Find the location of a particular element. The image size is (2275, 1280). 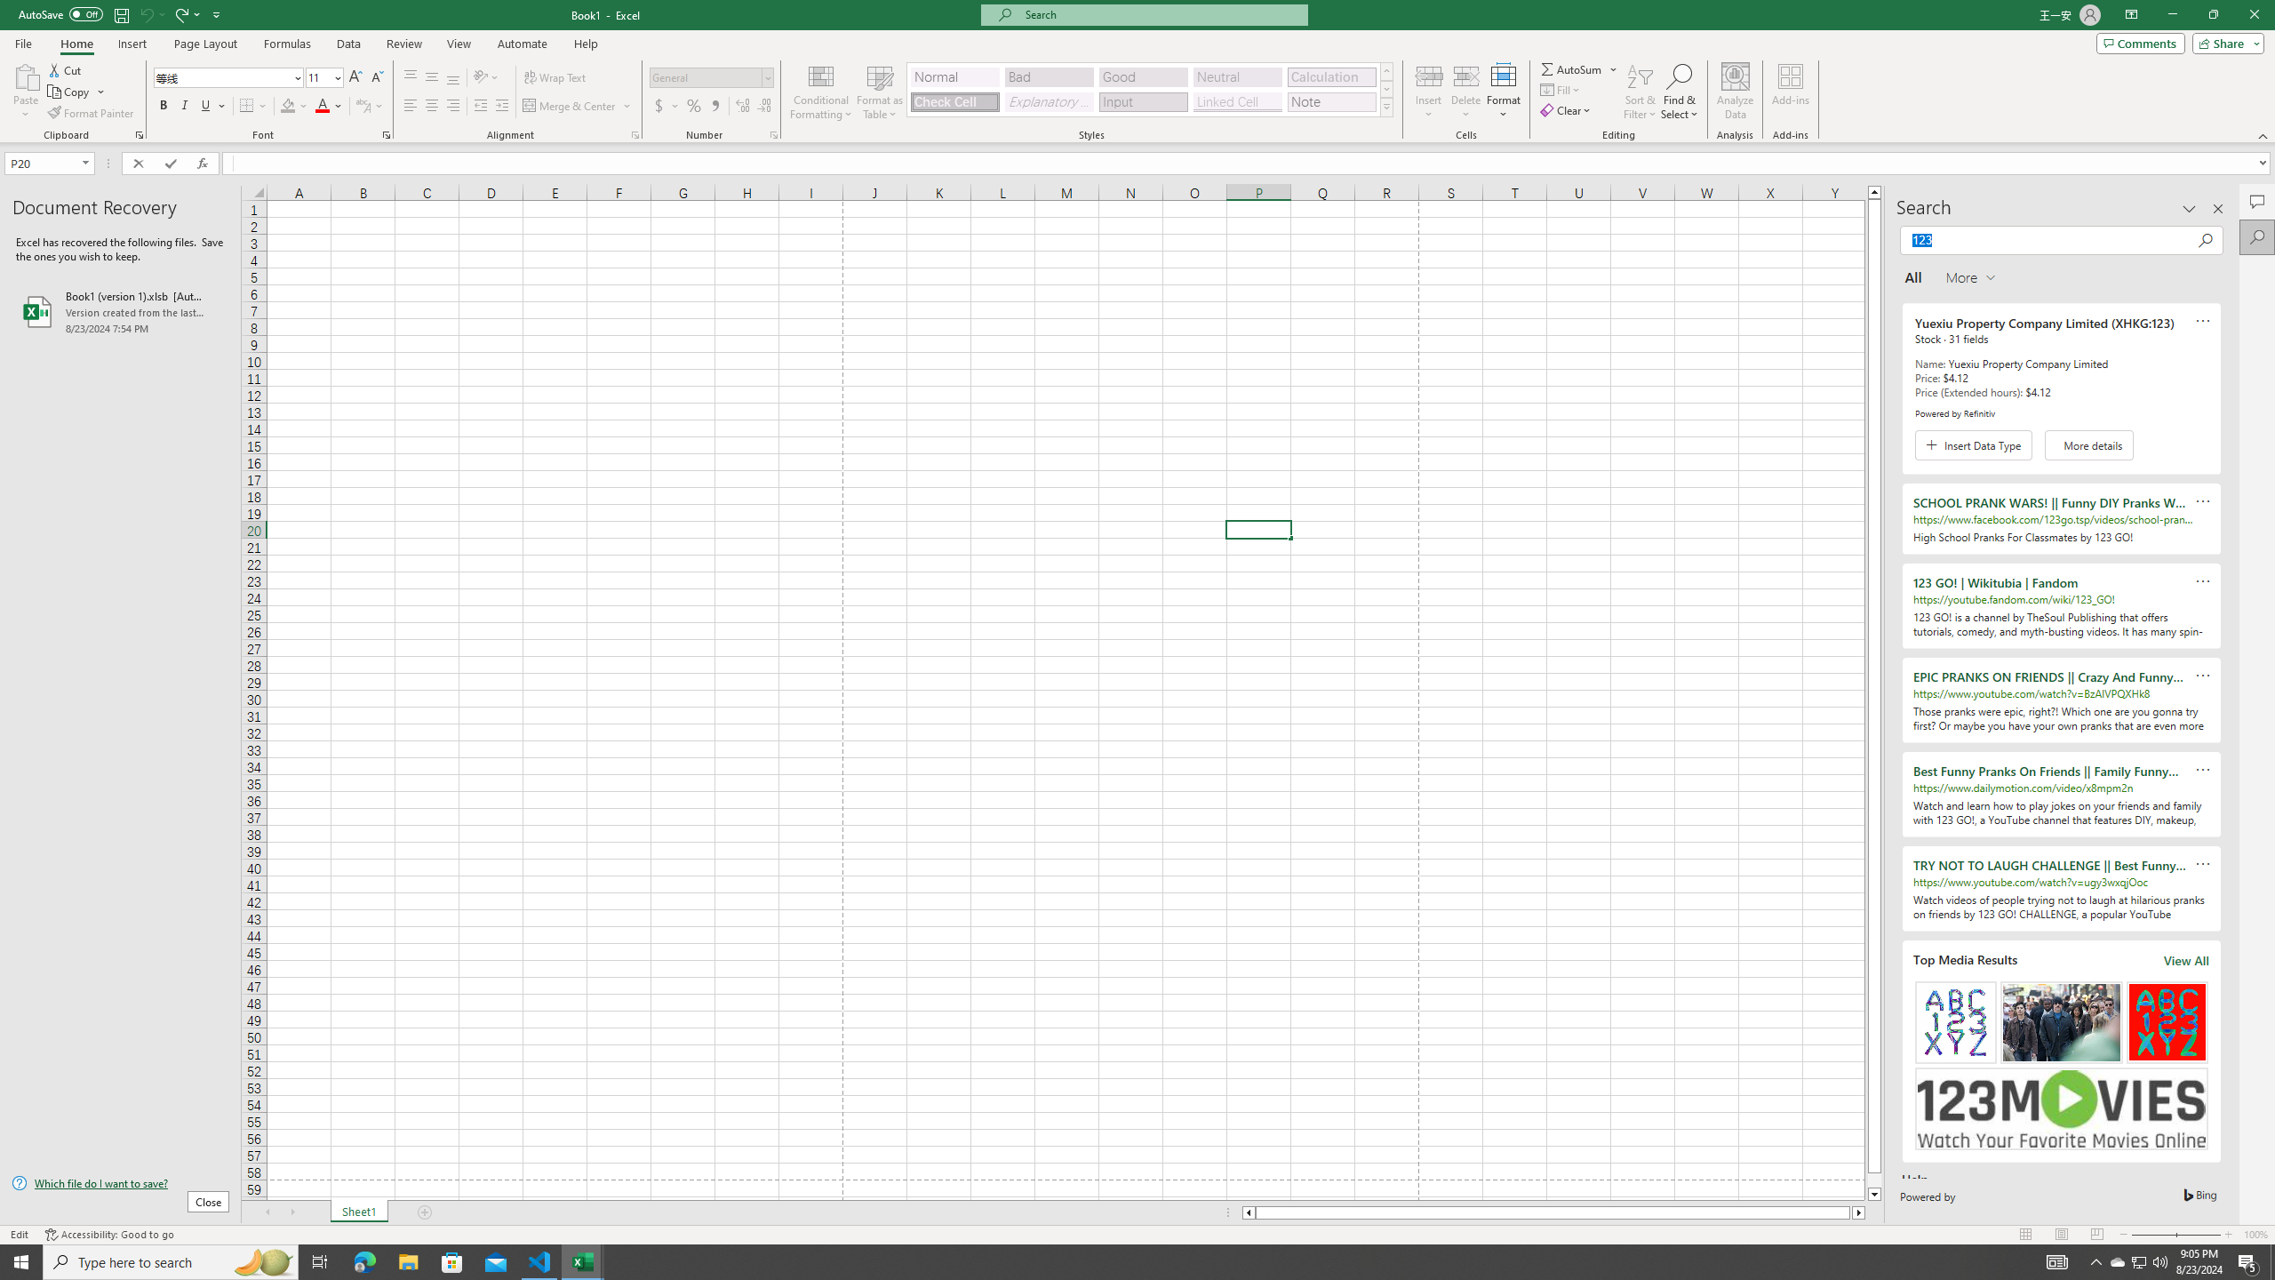

Number Format is located at coordinates (706, 76).